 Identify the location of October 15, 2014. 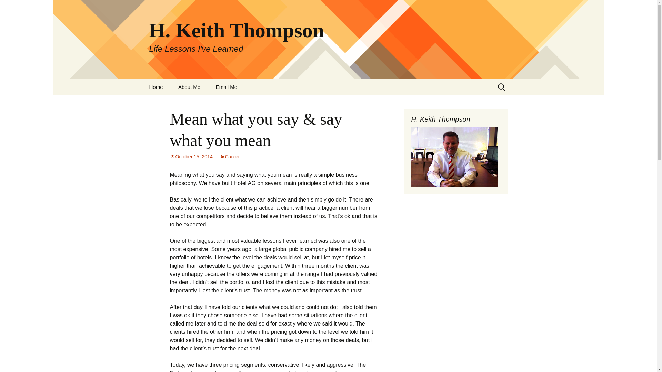
(227, 87).